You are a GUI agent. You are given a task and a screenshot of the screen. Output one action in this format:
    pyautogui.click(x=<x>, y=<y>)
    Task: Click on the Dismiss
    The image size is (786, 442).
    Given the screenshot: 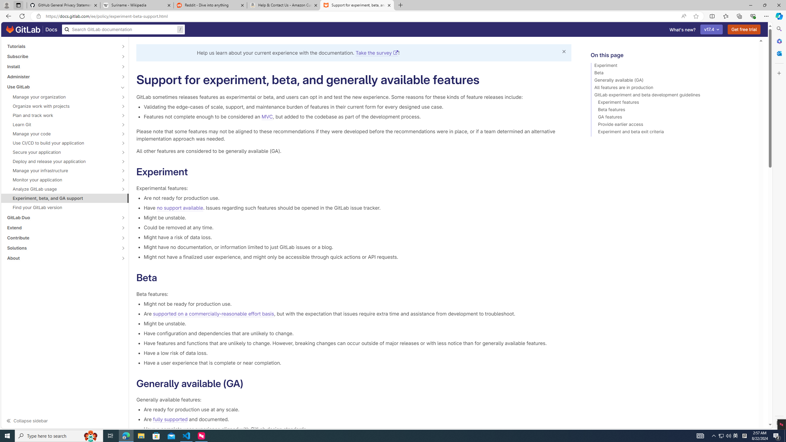 What is the action you would take?
    pyautogui.click(x=563, y=52)
    